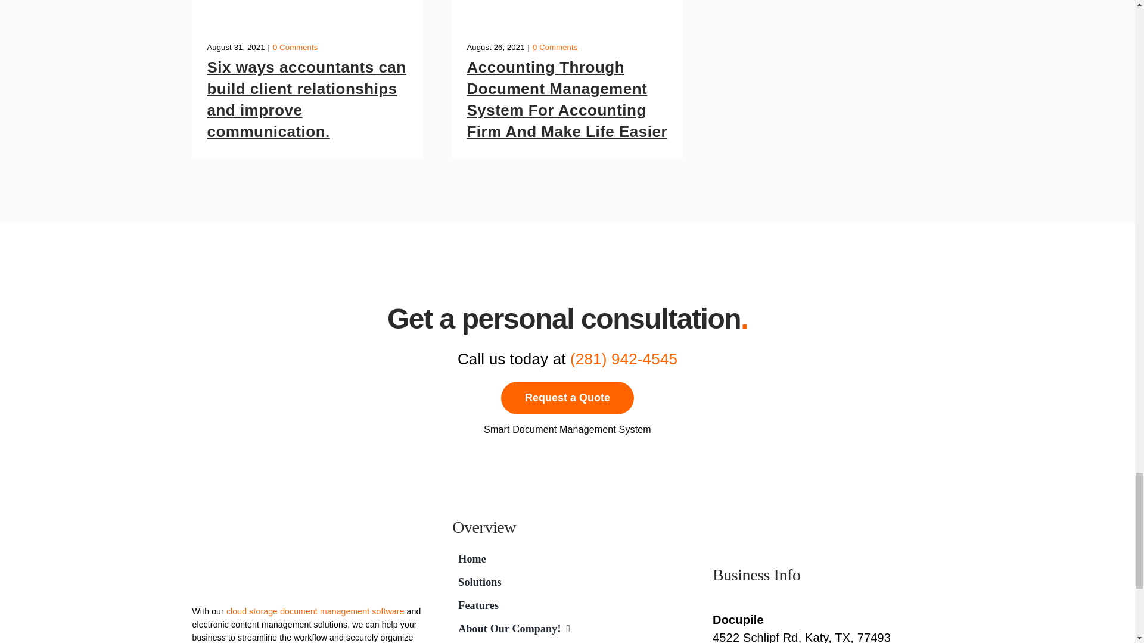 The width and height of the screenshot is (1144, 643). Describe the element at coordinates (237, 585) in the screenshot. I see `Docupile-Logo-long` at that location.